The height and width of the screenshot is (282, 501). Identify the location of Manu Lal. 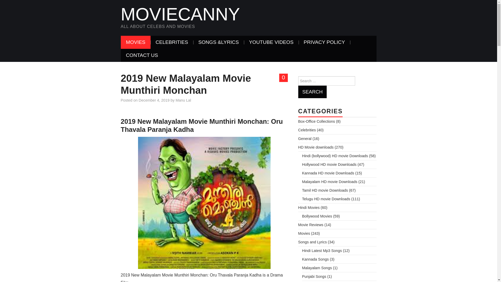
(183, 100).